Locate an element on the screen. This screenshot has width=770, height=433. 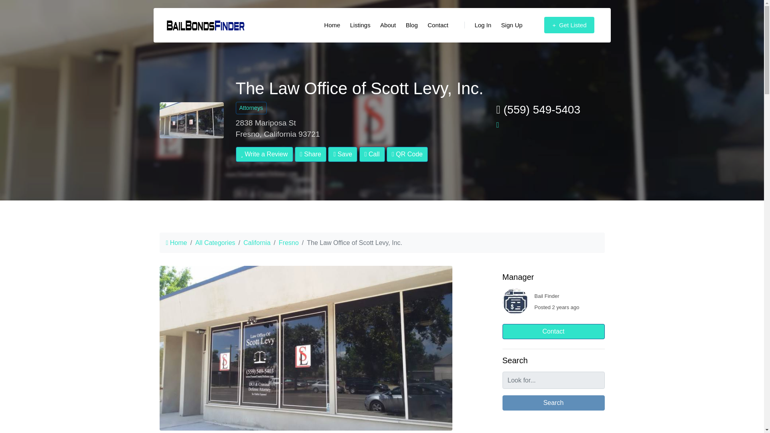
All Categories is located at coordinates (215, 243).